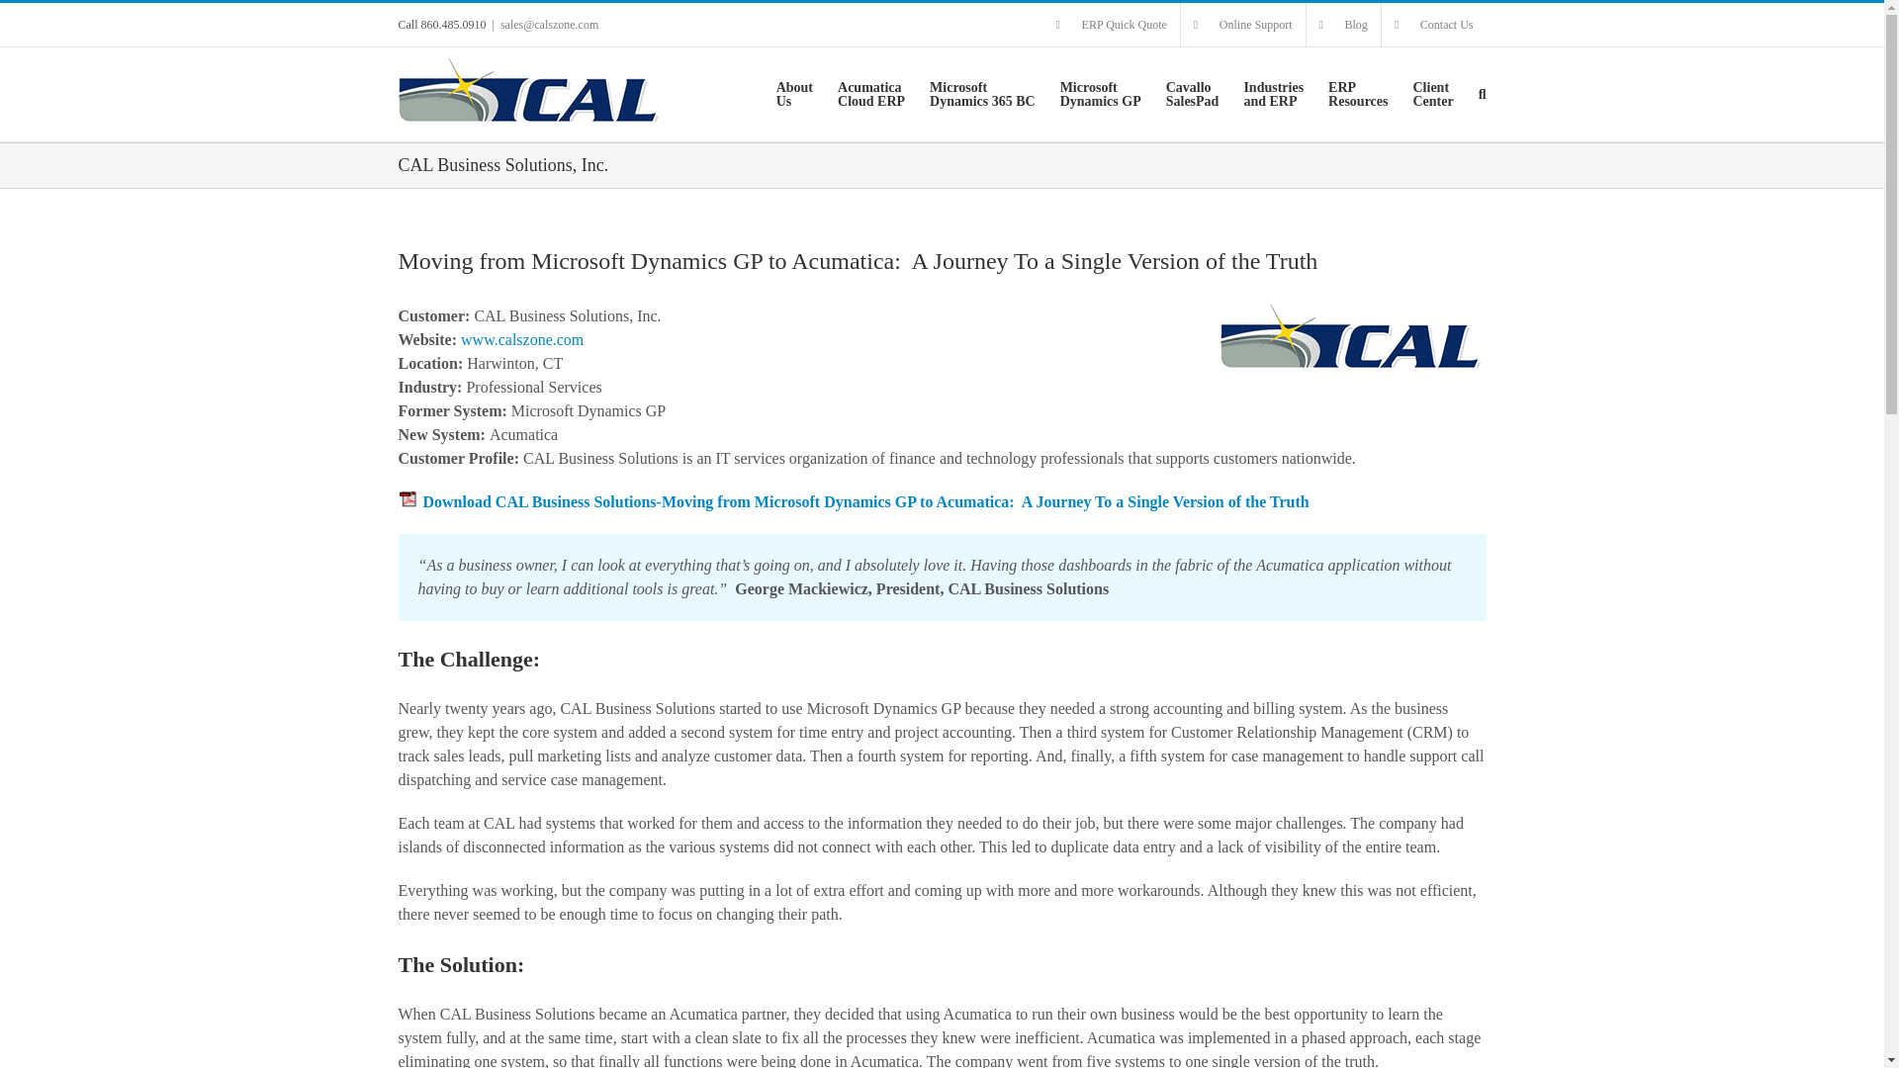  Describe the element at coordinates (870, 93) in the screenshot. I see `Online Support` at that location.